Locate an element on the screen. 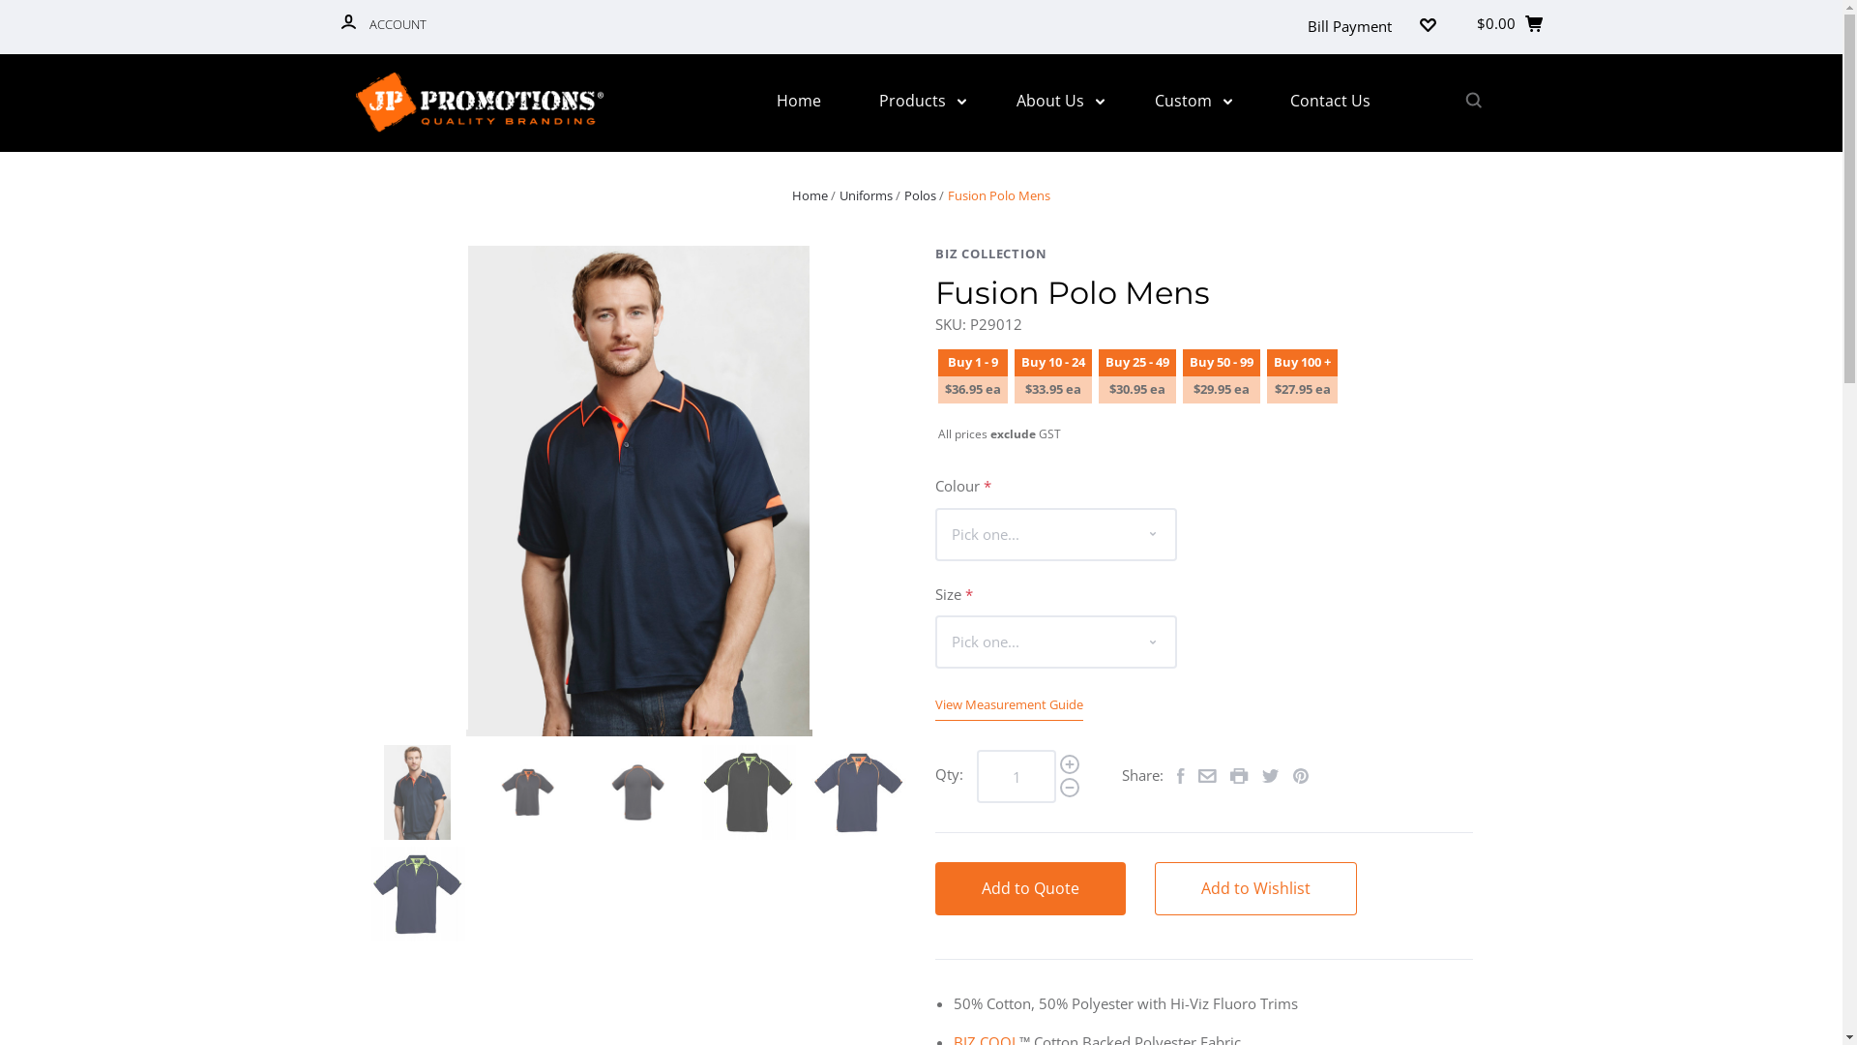  BIZ COLLECTION is located at coordinates (1204, 254).